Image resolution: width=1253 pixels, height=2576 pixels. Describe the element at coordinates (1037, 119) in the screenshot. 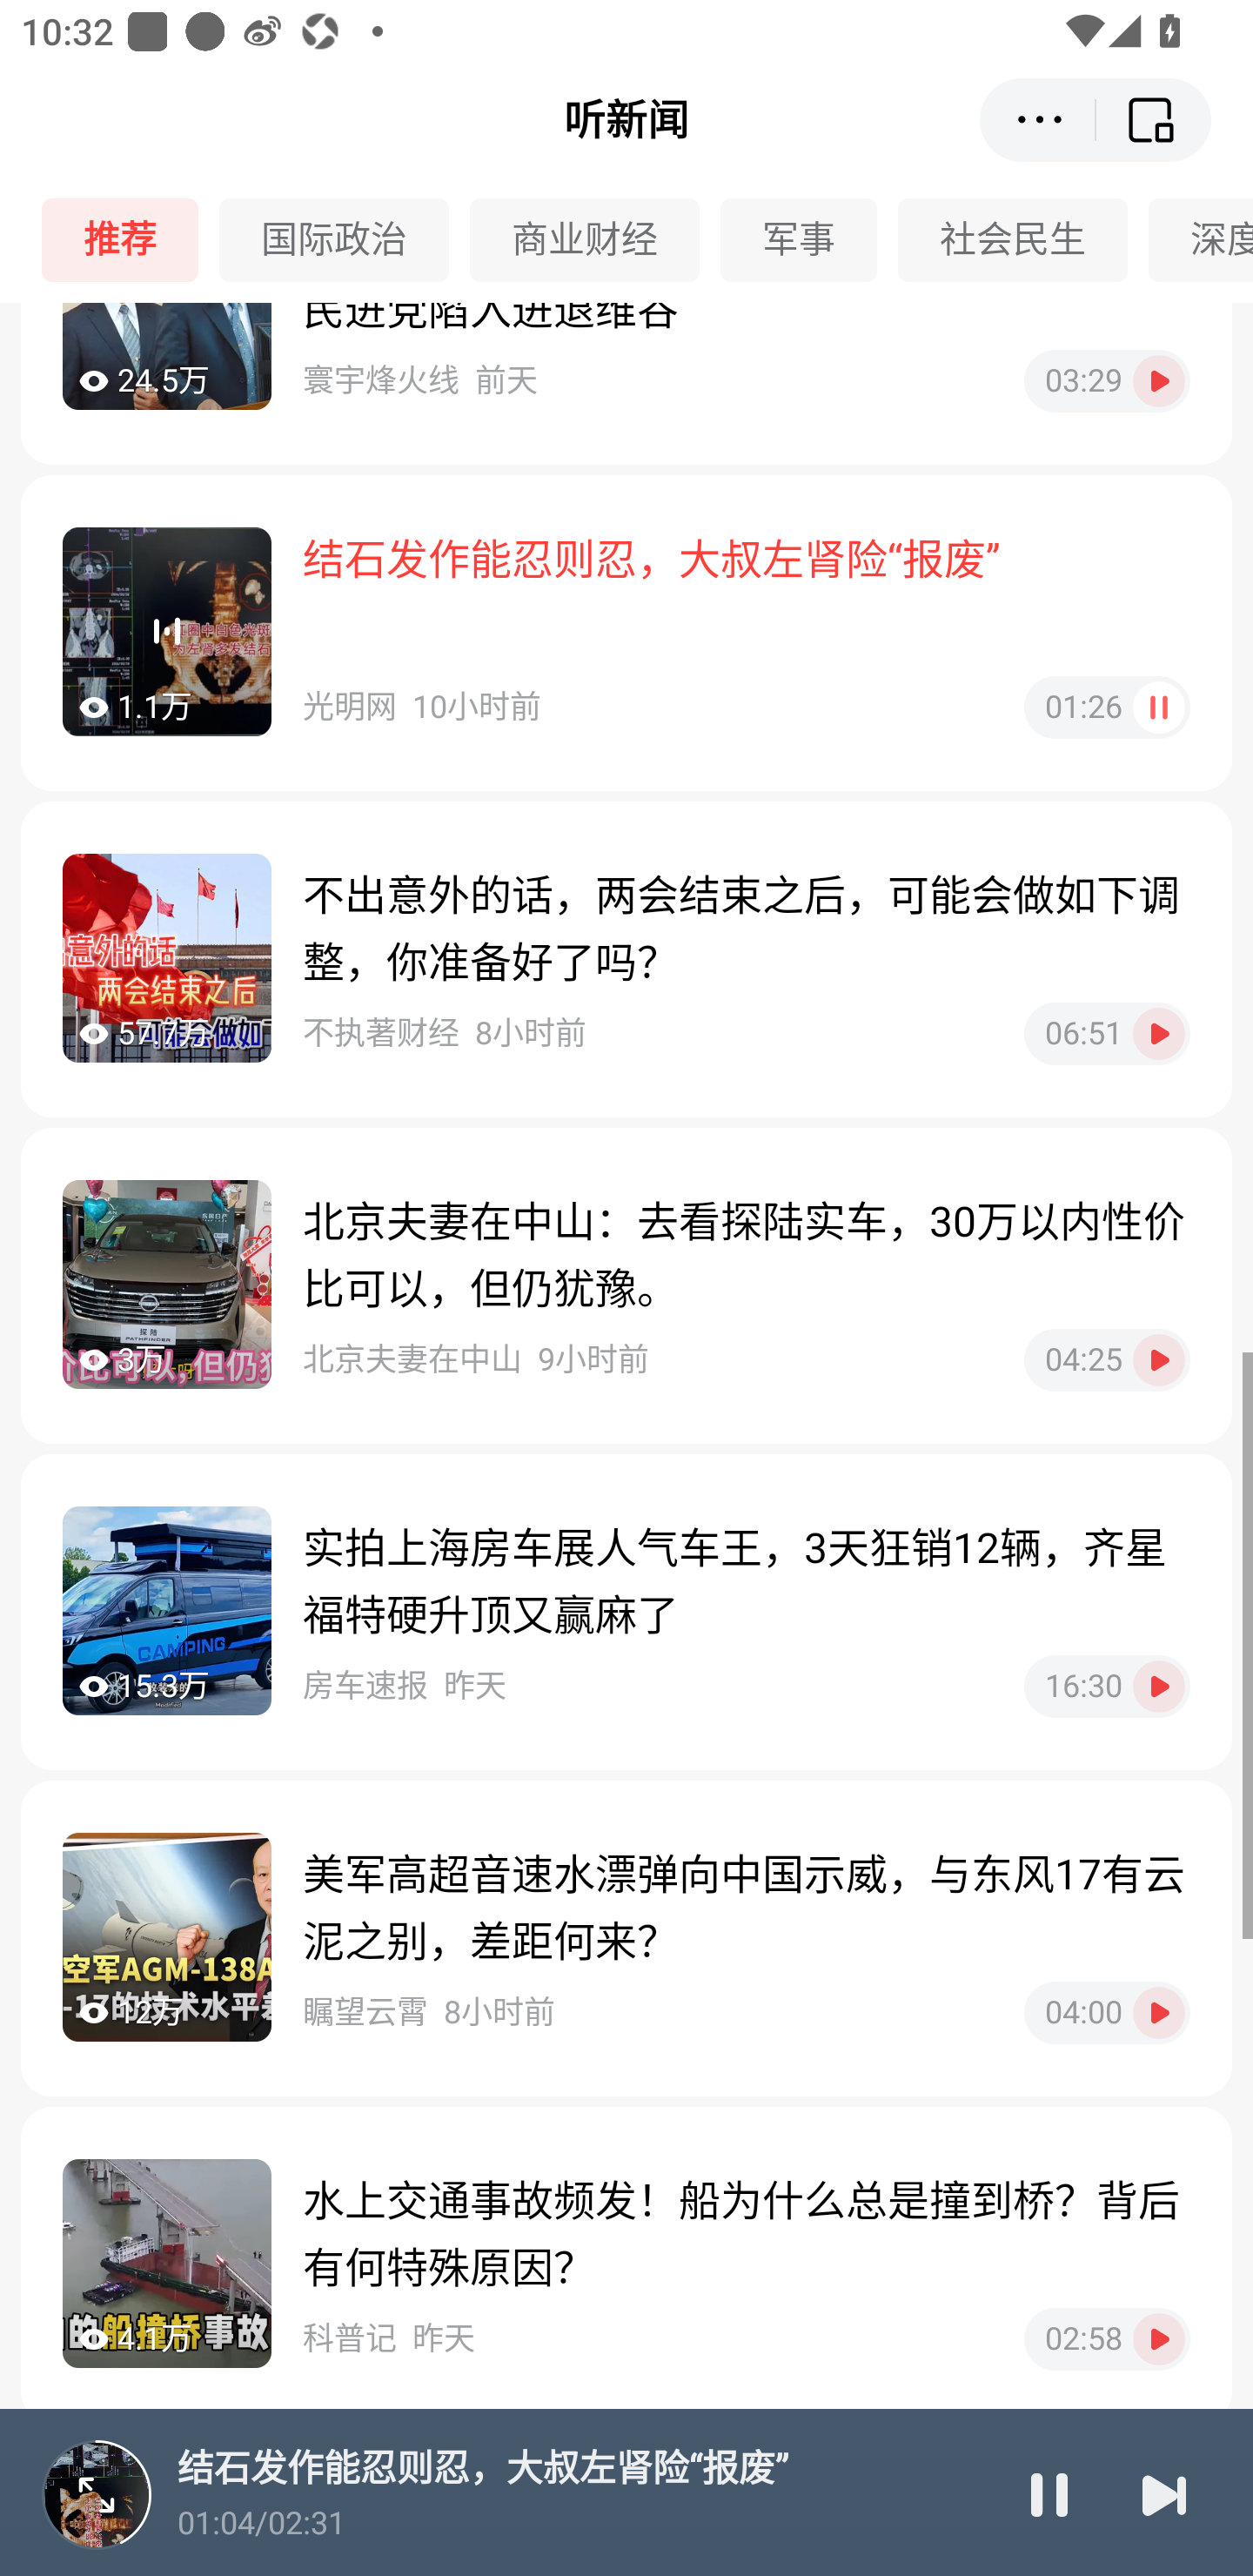

I see `更多` at that location.